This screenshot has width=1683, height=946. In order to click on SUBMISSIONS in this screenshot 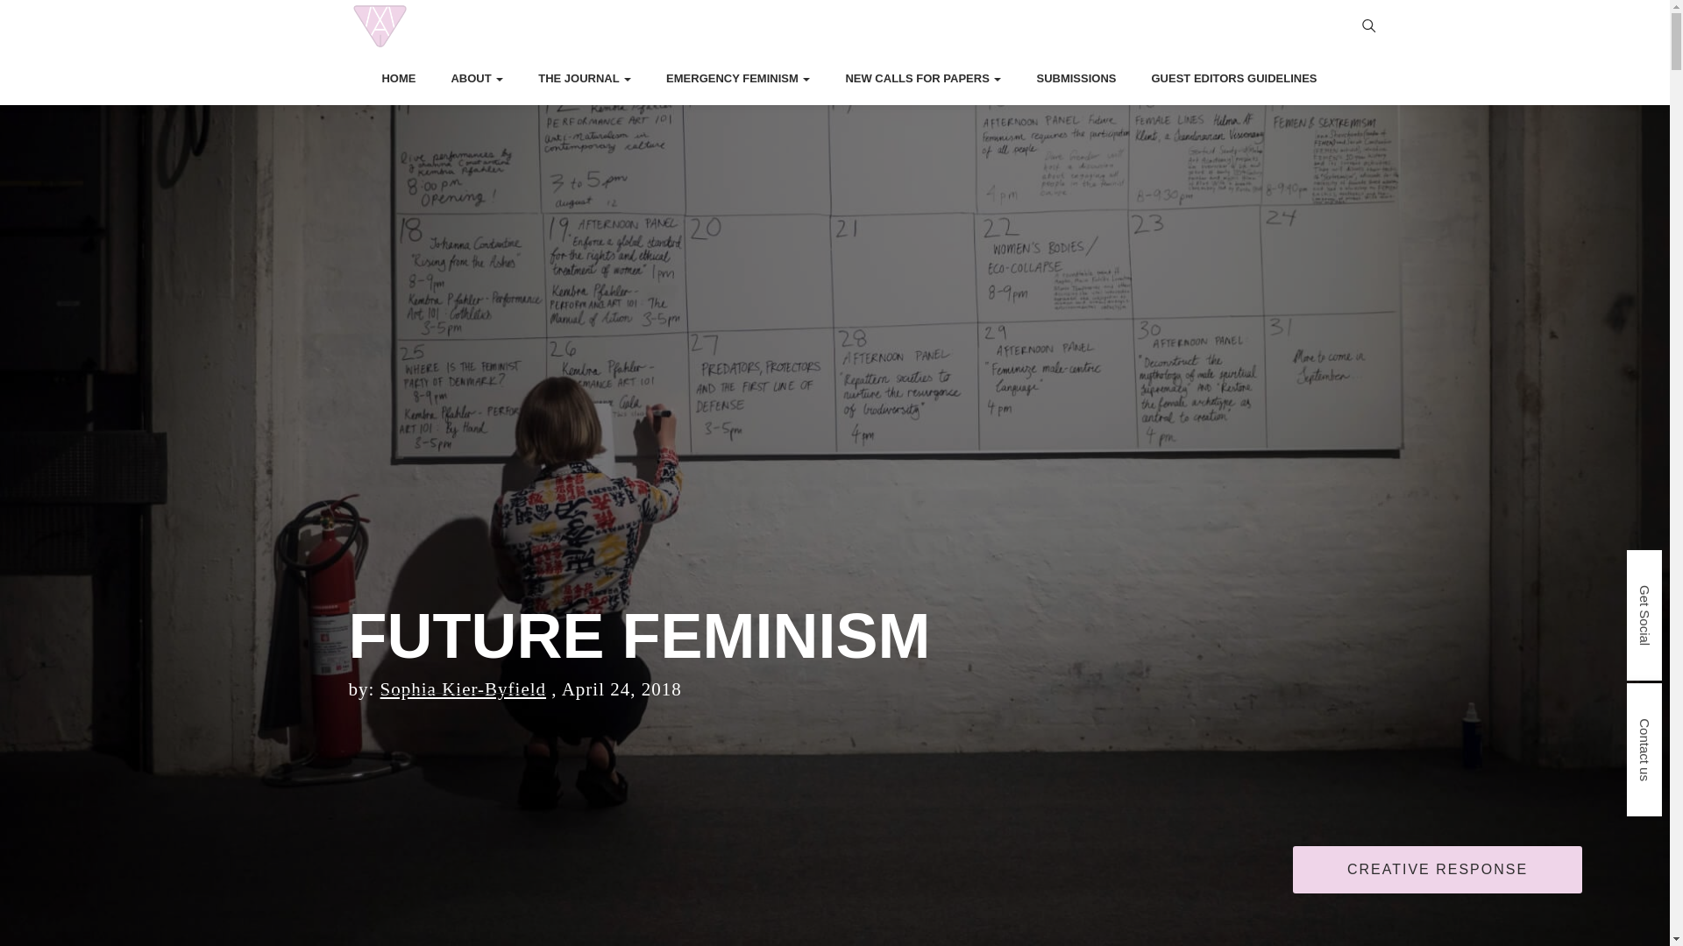, I will do `click(1076, 79)`.